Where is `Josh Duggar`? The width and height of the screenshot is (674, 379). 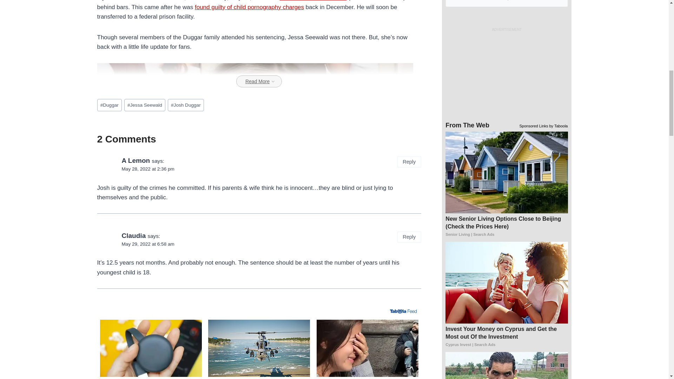 Josh Duggar is located at coordinates (186, 105).